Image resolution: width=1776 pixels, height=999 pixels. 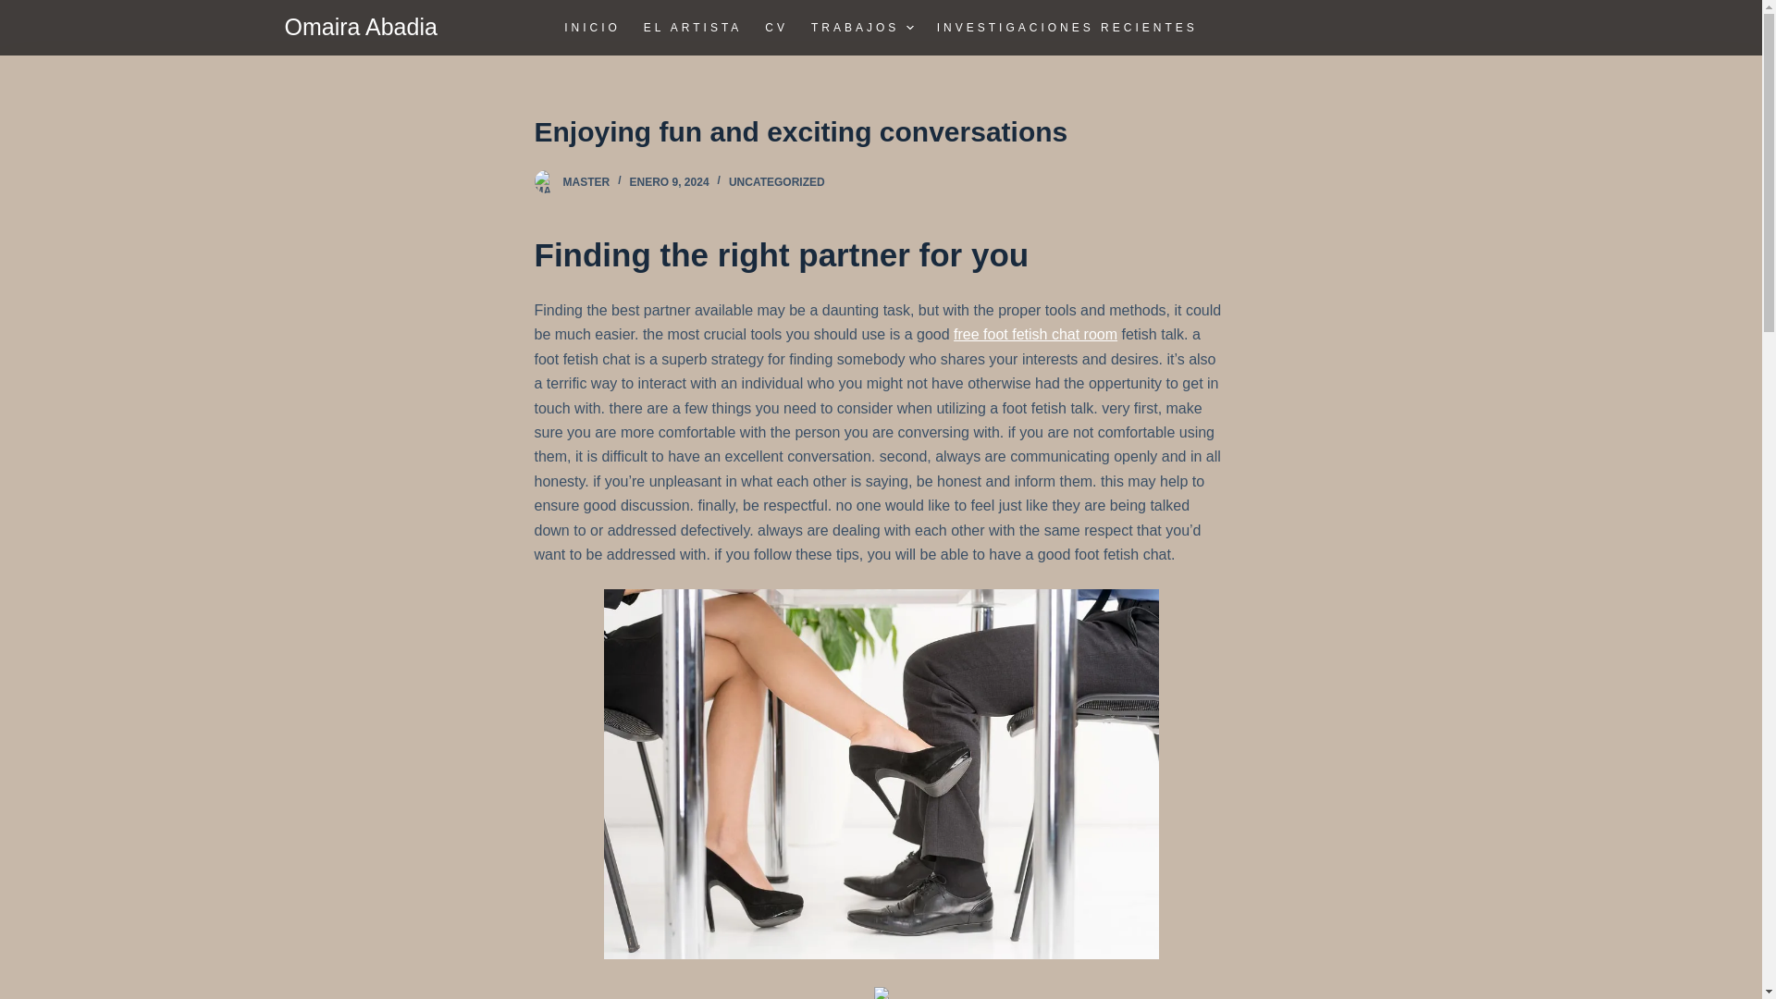 What do you see at coordinates (881, 131) in the screenshot?
I see `Enjoying fun and exciting conversations` at bounding box center [881, 131].